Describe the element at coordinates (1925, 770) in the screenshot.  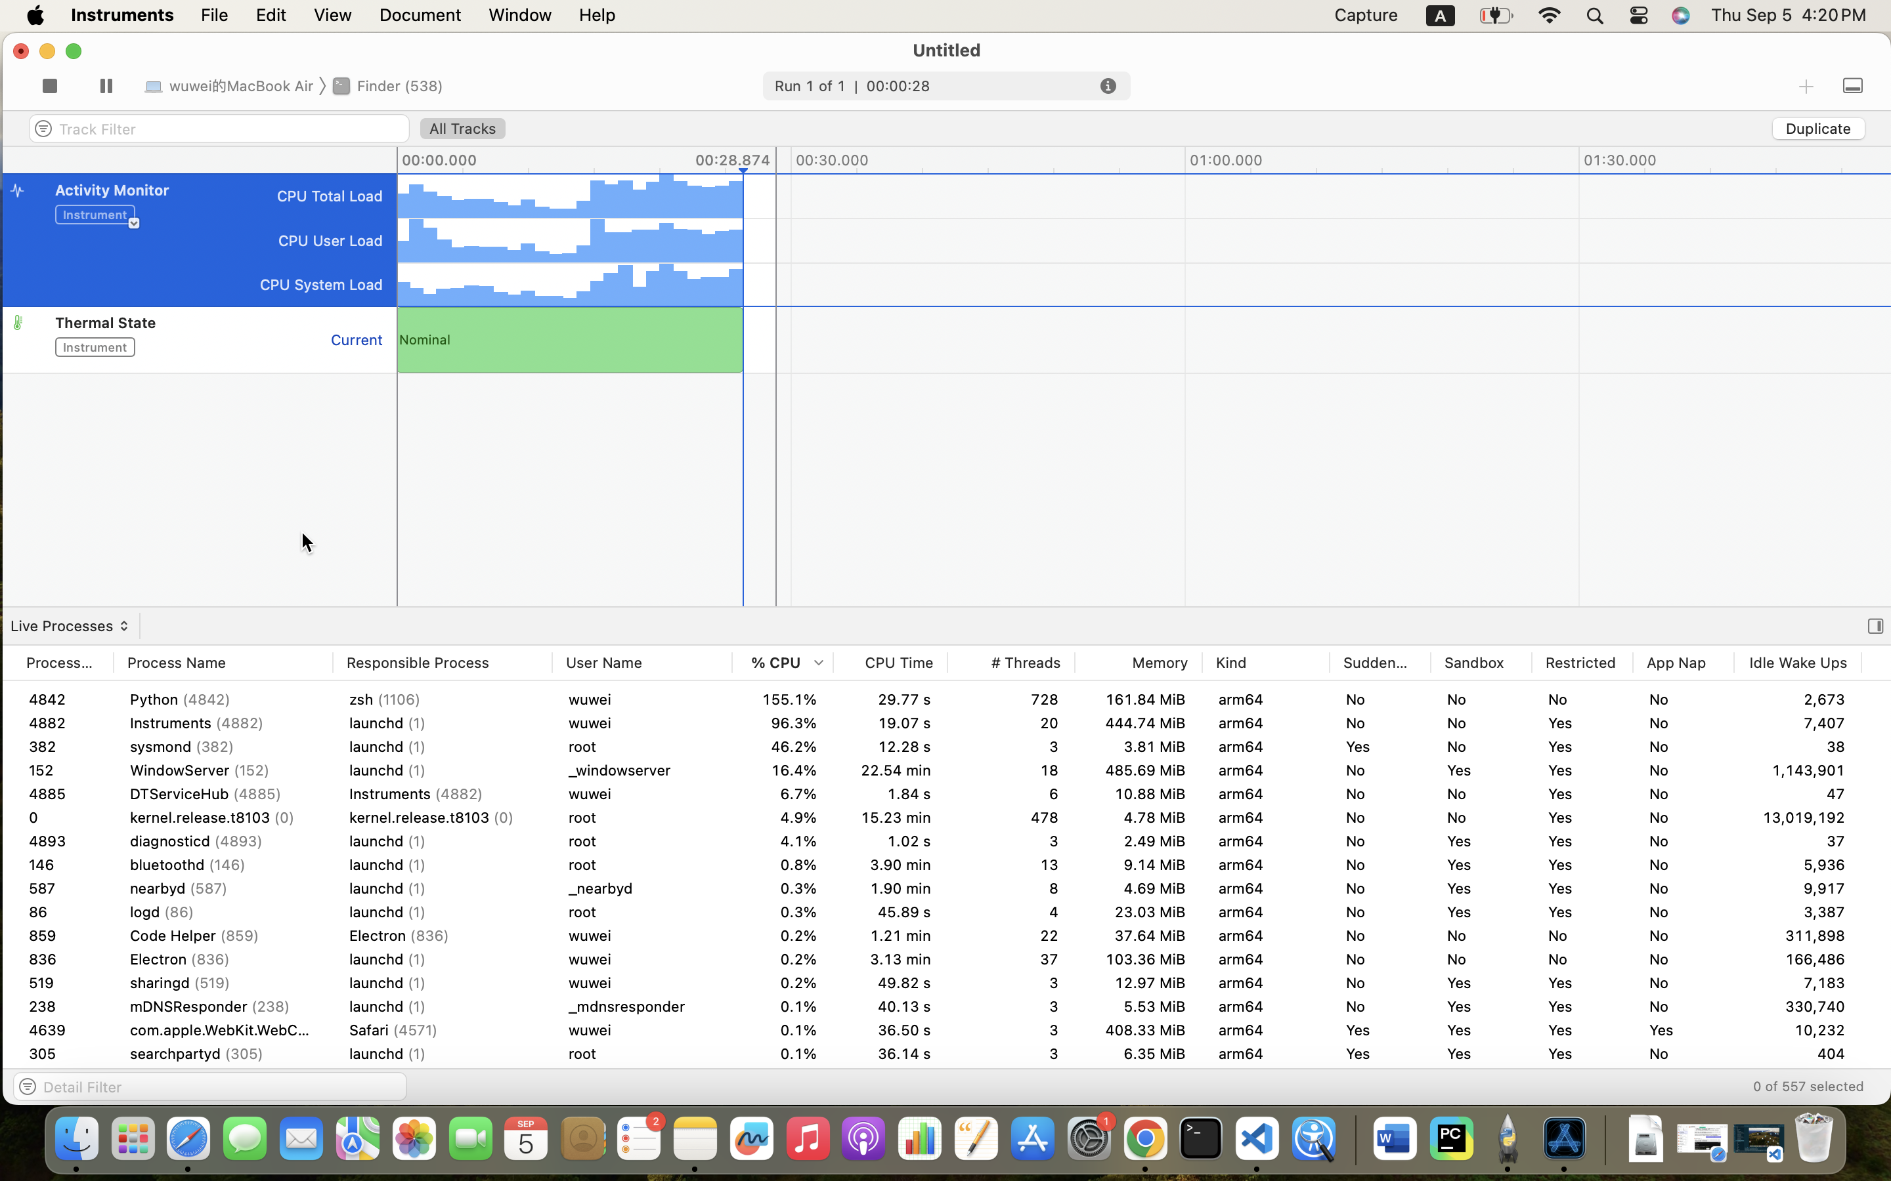
I see `1.60 GiB` at that location.